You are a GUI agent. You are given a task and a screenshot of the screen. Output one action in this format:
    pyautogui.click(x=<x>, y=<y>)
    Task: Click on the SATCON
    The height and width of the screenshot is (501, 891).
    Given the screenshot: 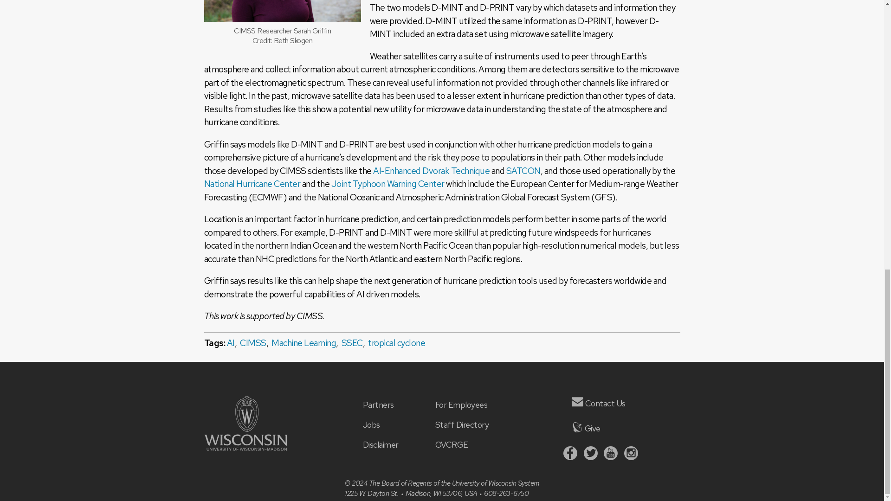 What is the action you would take?
    pyautogui.click(x=523, y=171)
    